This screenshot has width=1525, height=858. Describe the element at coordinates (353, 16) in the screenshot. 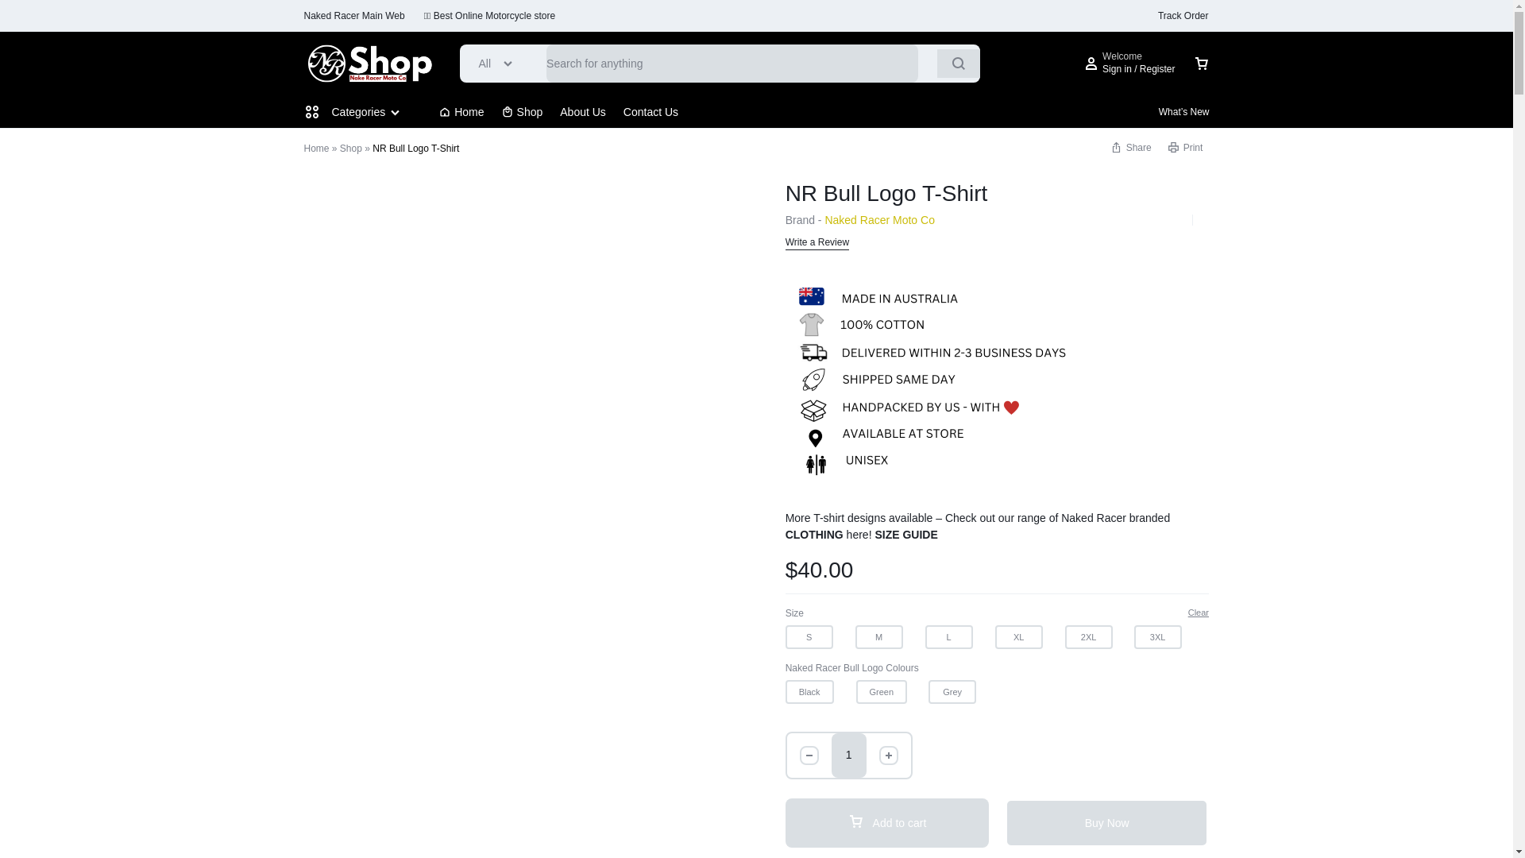

I see `Naked Racer Main Web` at that location.